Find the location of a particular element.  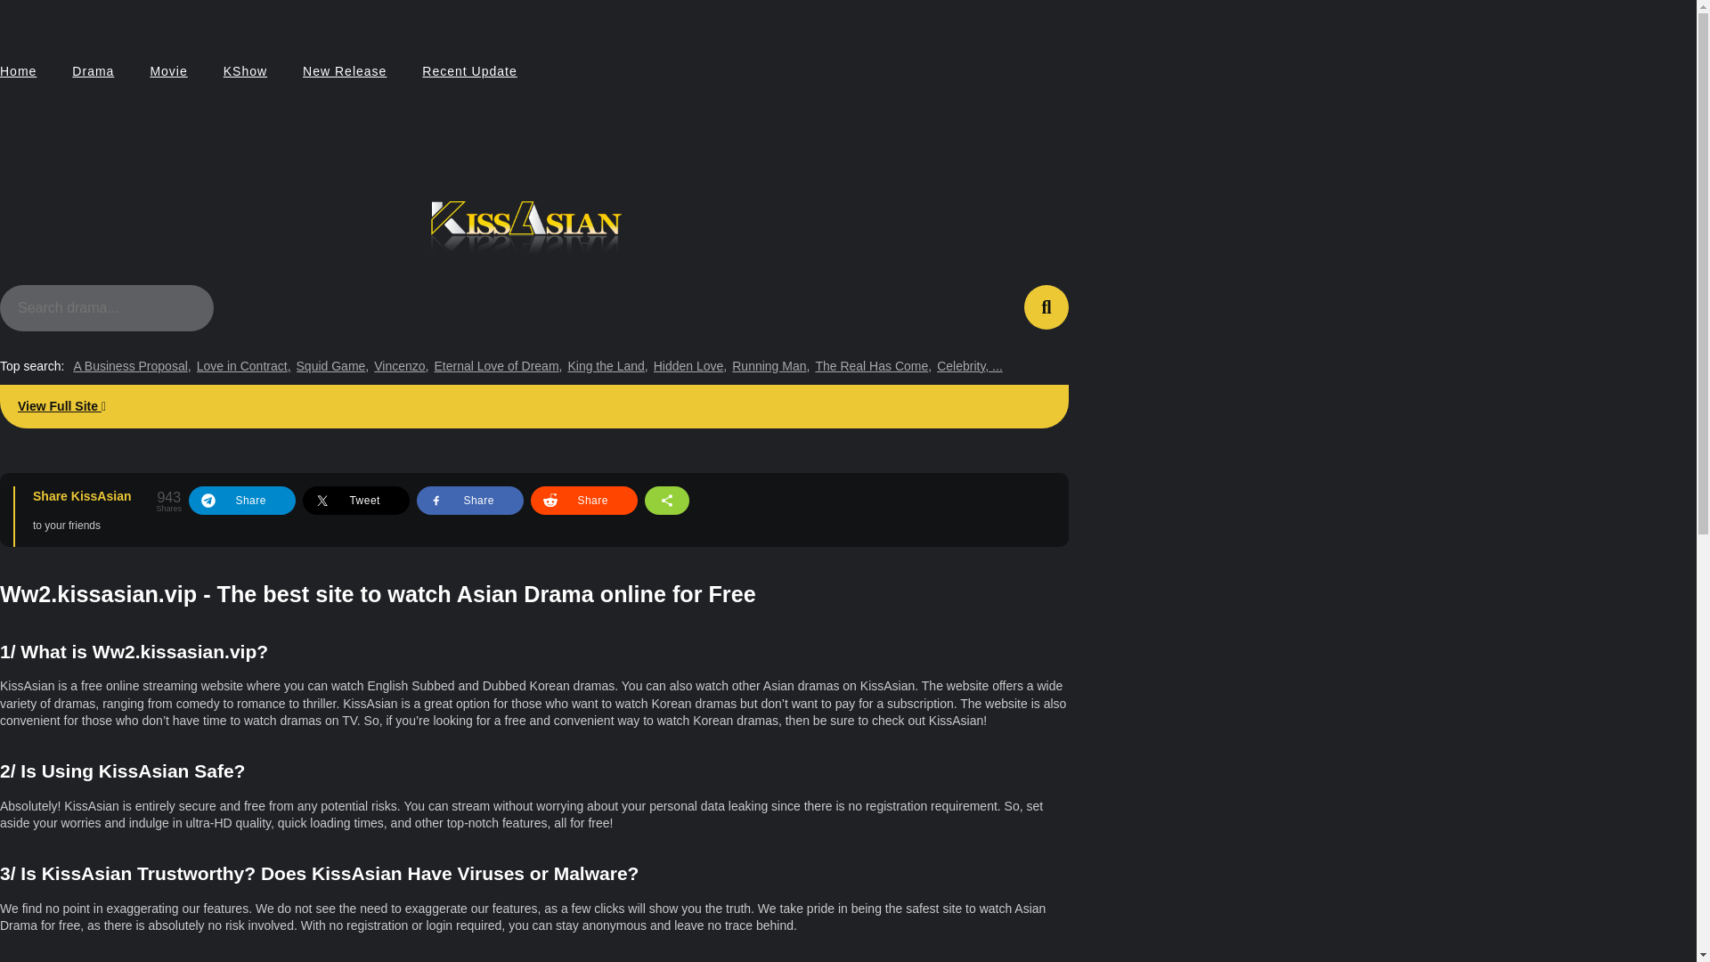

King the Land is located at coordinates (607, 367).